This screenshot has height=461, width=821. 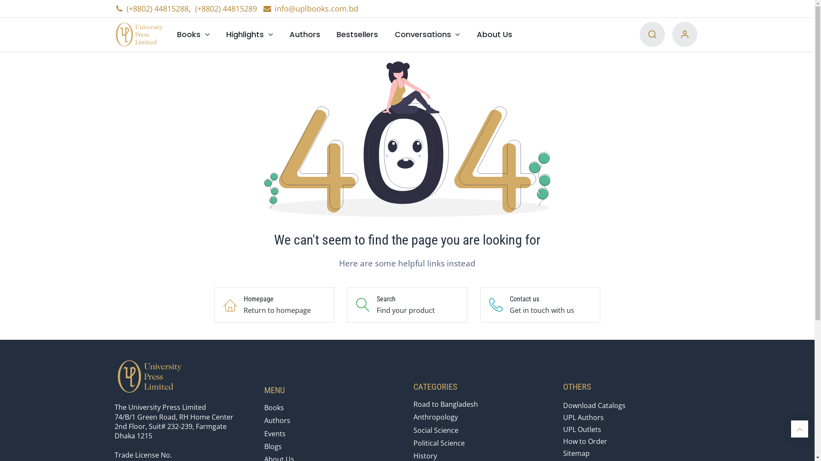 What do you see at coordinates (439, 443) in the screenshot?
I see `Political Science` at bounding box center [439, 443].